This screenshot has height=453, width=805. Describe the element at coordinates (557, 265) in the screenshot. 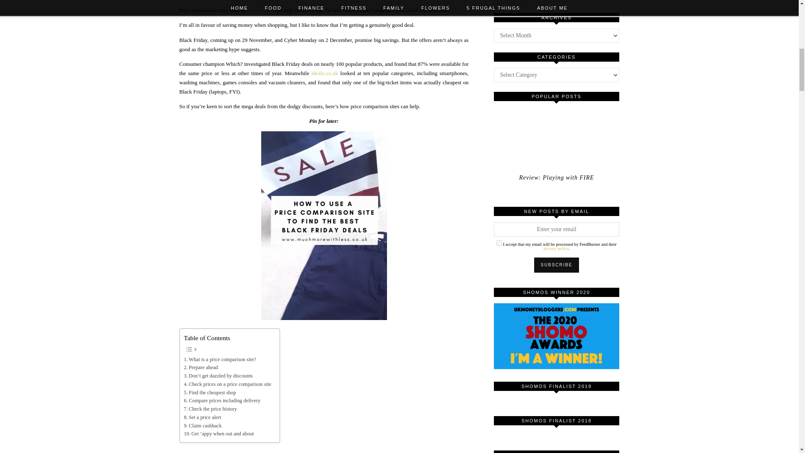

I see `Subscribe` at that location.